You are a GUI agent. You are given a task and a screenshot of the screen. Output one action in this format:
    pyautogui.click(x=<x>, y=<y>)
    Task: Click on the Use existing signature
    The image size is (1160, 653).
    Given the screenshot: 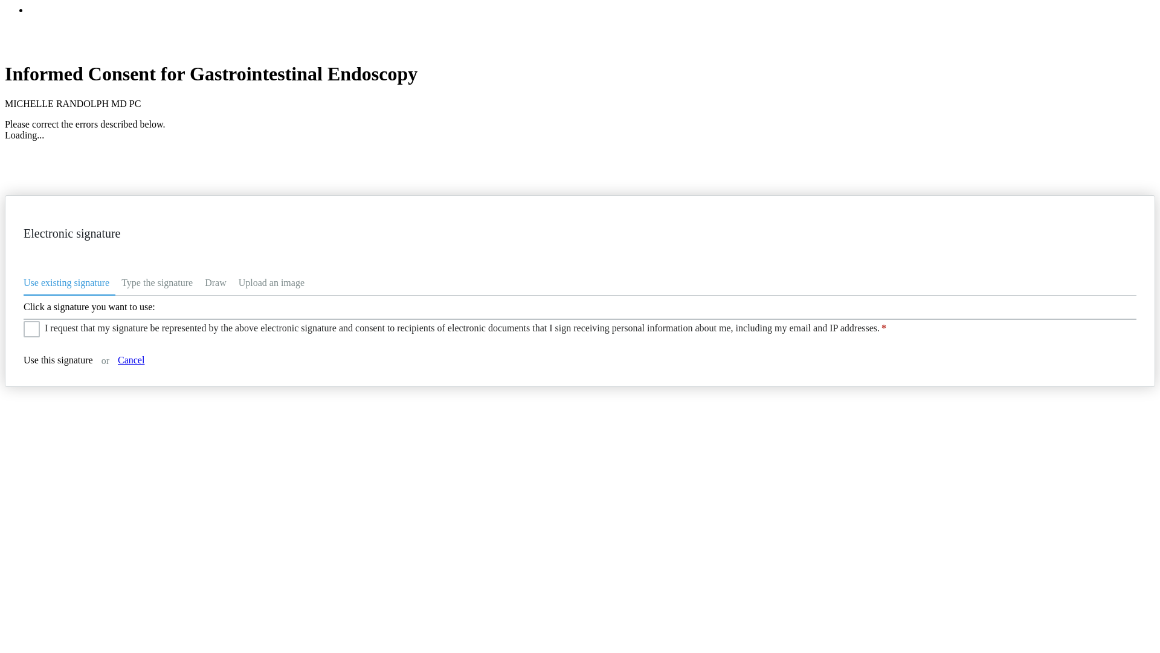 What is the action you would take?
    pyautogui.click(x=69, y=285)
    